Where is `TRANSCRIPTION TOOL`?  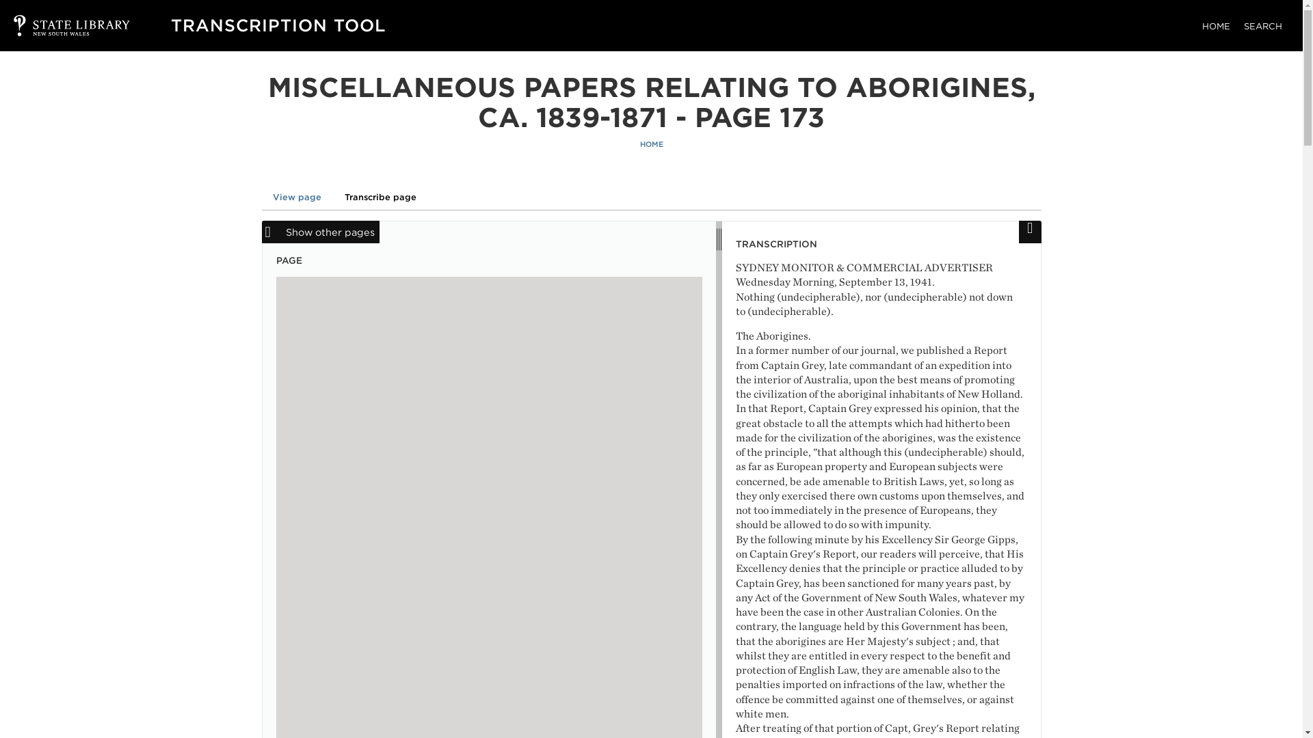
TRANSCRIPTION TOOL is located at coordinates (278, 25).